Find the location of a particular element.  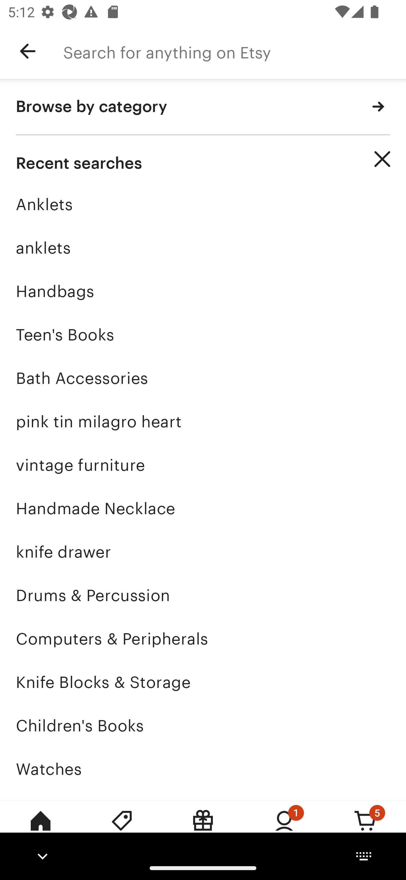

Clear is located at coordinates (382, 159).